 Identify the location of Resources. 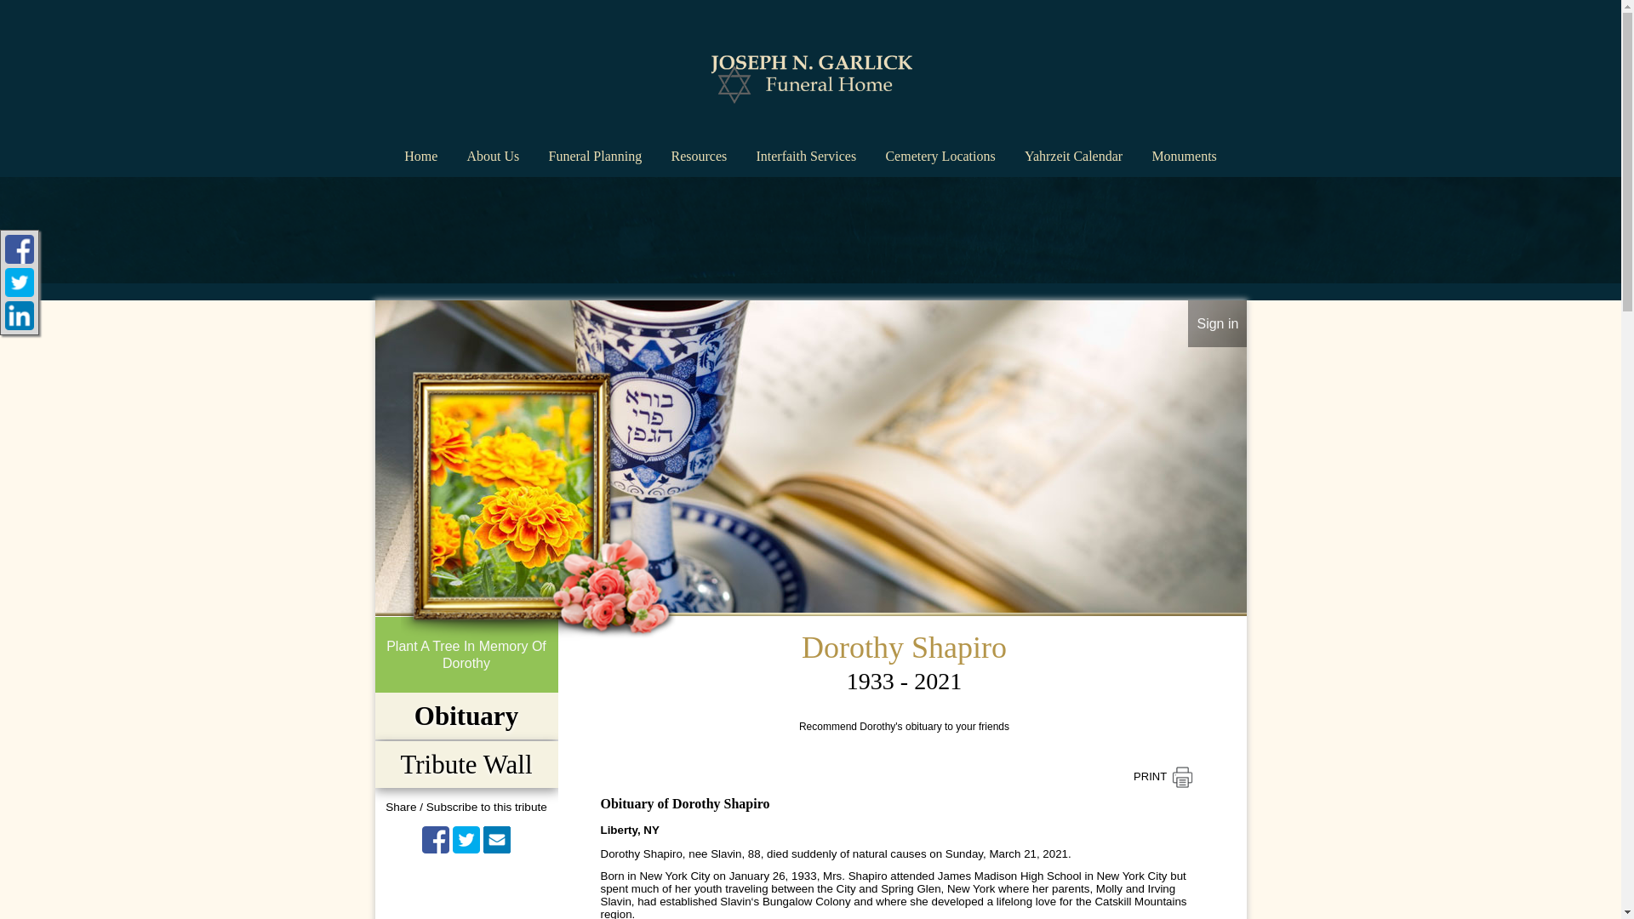
(698, 151).